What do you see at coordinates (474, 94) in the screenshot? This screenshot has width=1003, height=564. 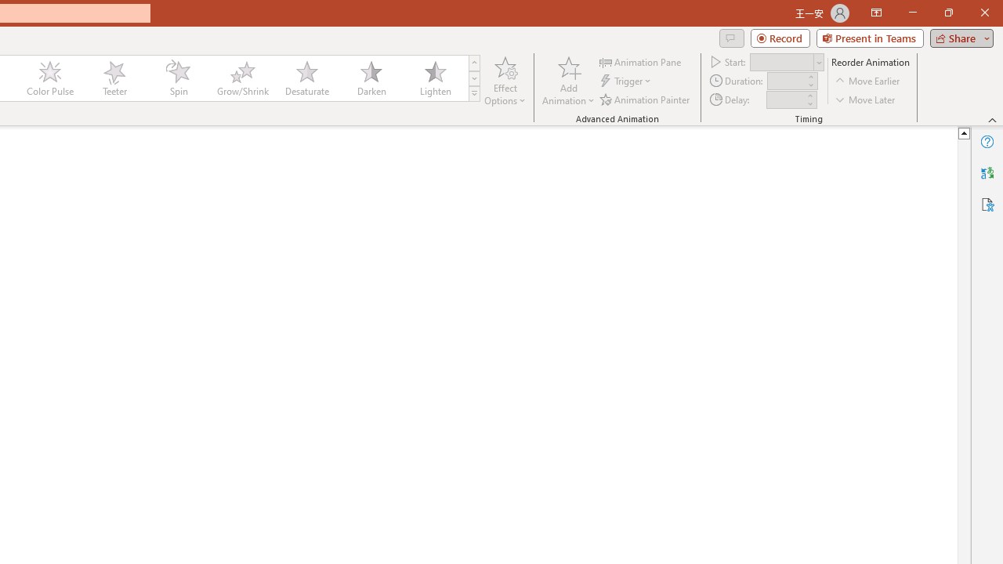 I see `Animation Styles` at bounding box center [474, 94].